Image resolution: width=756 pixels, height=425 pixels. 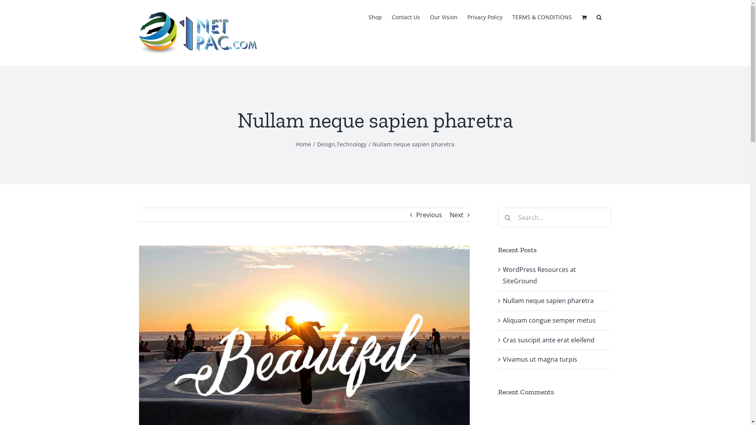 What do you see at coordinates (548, 301) in the screenshot?
I see `Nullam neque sapien pharetra` at bounding box center [548, 301].